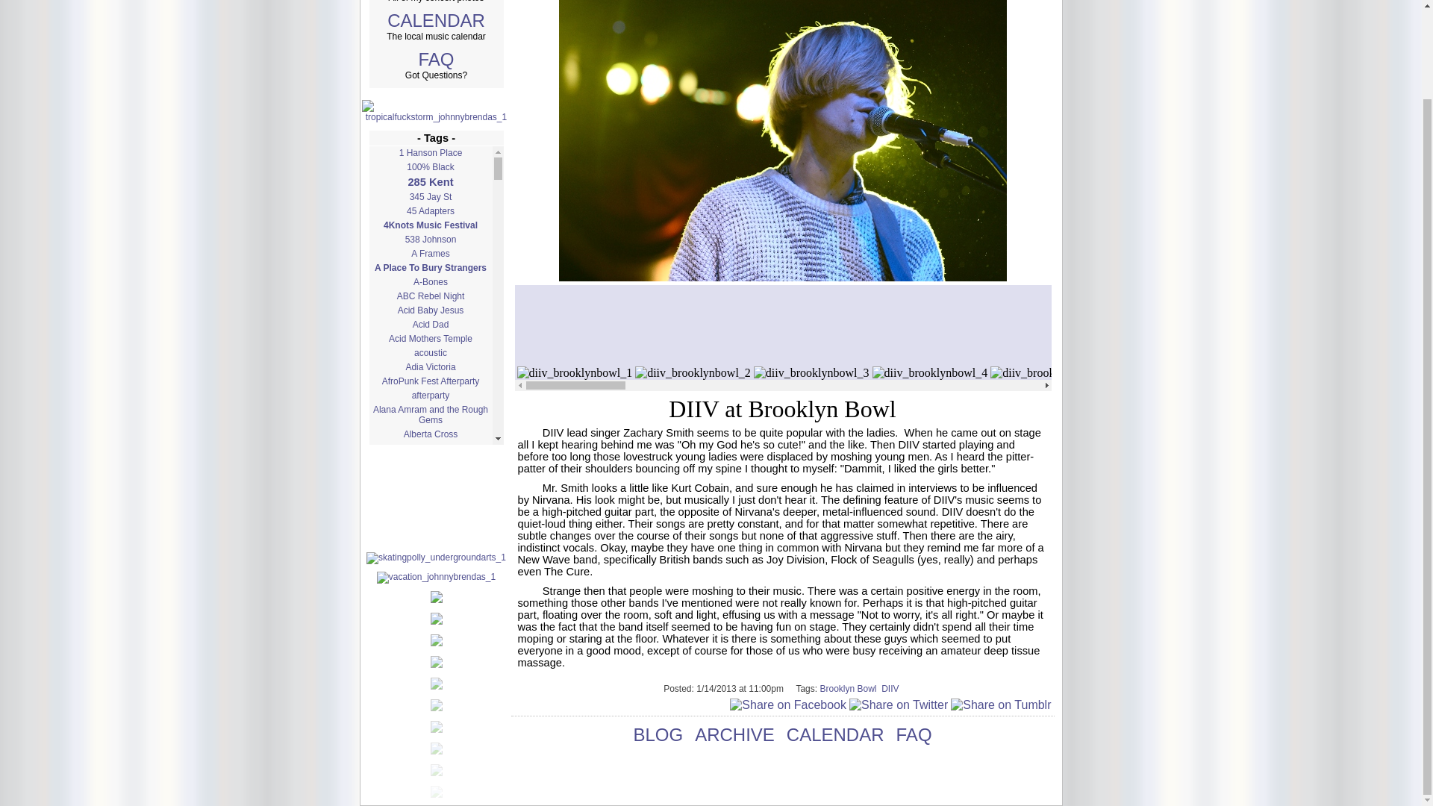  What do you see at coordinates (1000, 705) in the screenshot?
I see `Share on Tumblr` at bounding box center [1000, 705].